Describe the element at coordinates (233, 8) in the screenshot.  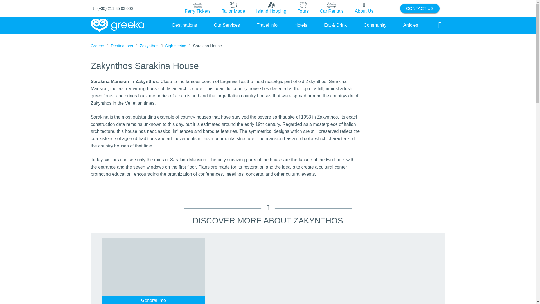
I see `Tailor made services` at that location.